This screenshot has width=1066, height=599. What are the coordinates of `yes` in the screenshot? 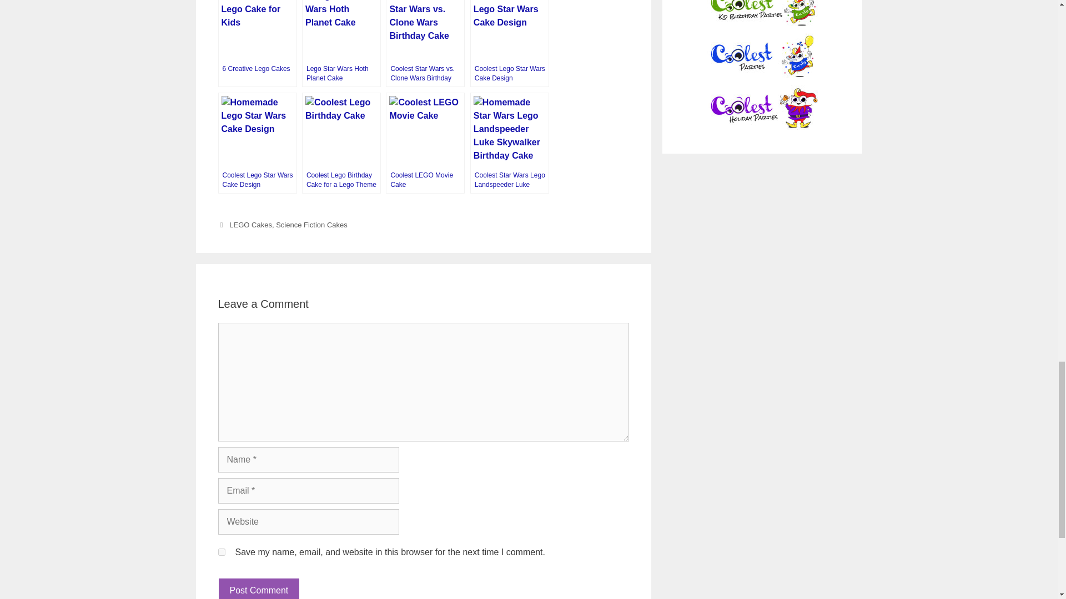 It's located at (221, 552).